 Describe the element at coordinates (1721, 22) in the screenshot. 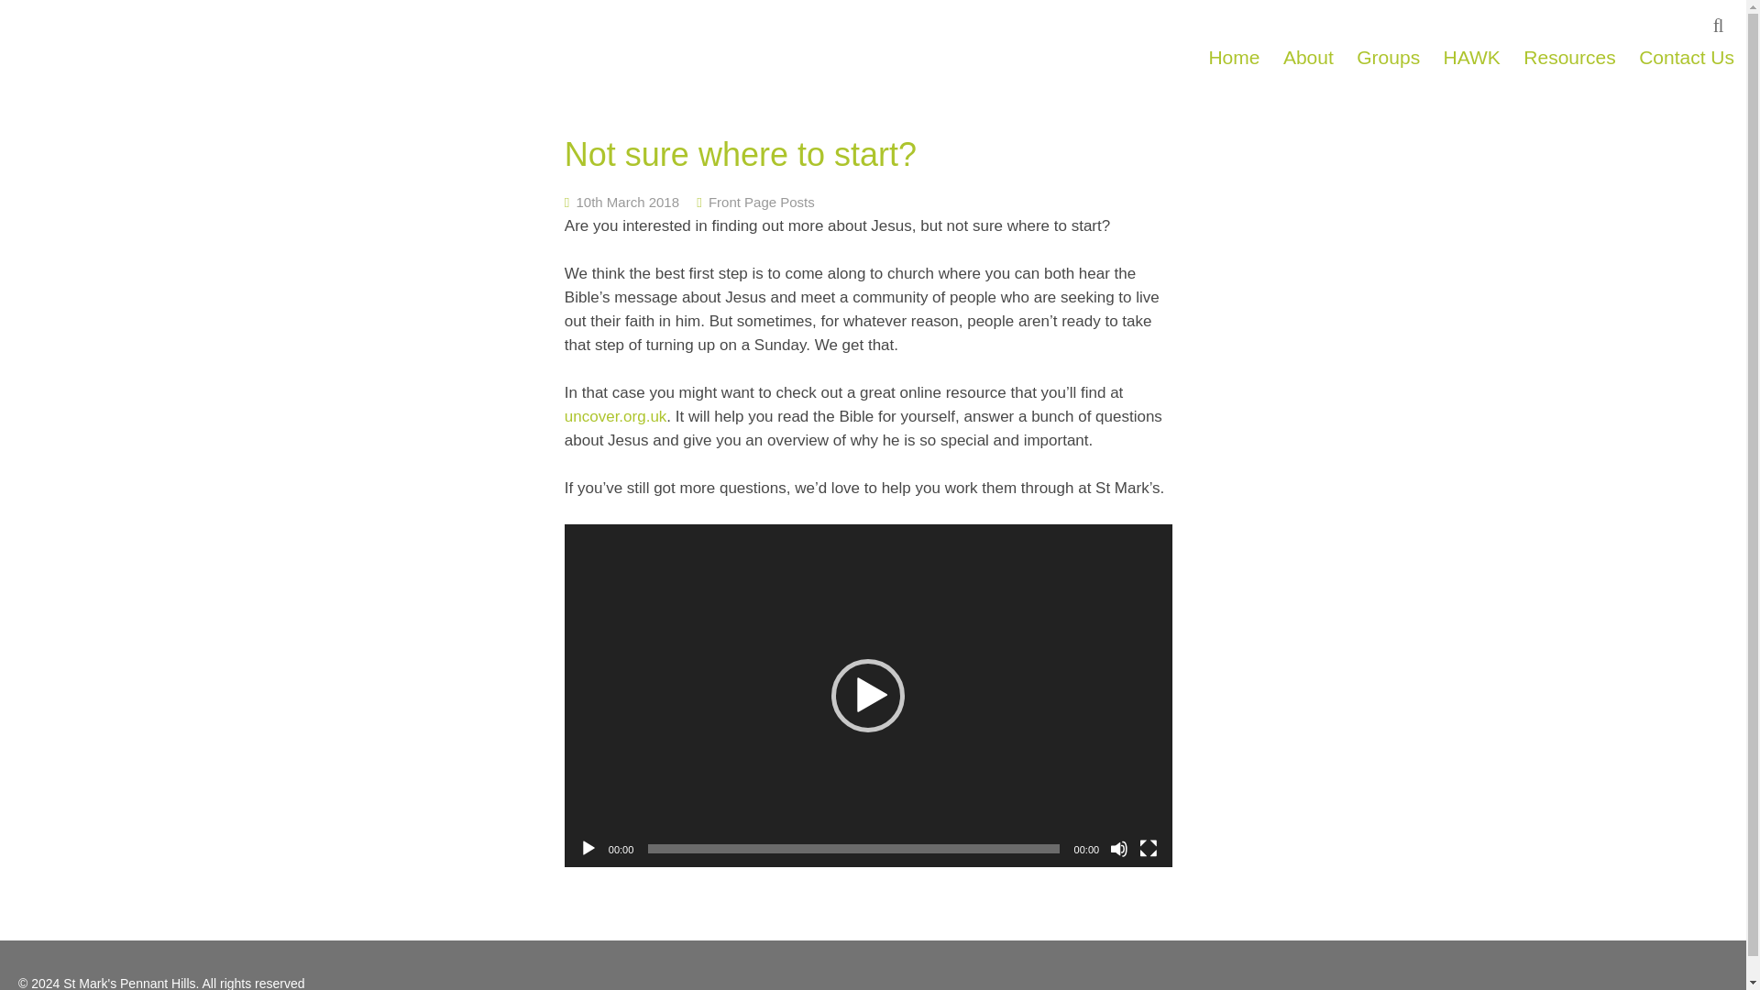

I see `Search` at that location.